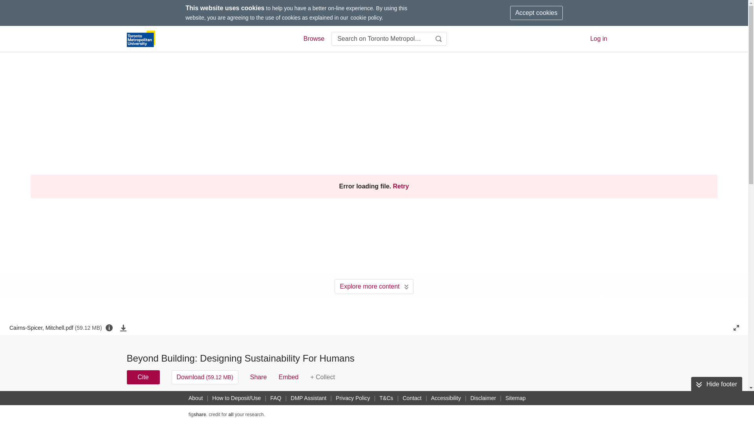 This screenshot has width=754, height=424. Describe the element at coordinates (536, 13) in the screenshot. I see `Accept cookies` at that location.